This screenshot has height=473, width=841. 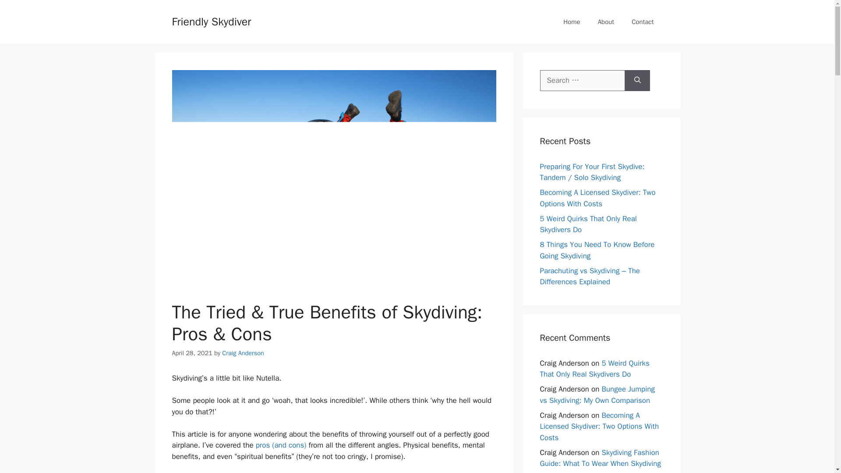 I want to click on Search for:, so click(x=582, y=81).